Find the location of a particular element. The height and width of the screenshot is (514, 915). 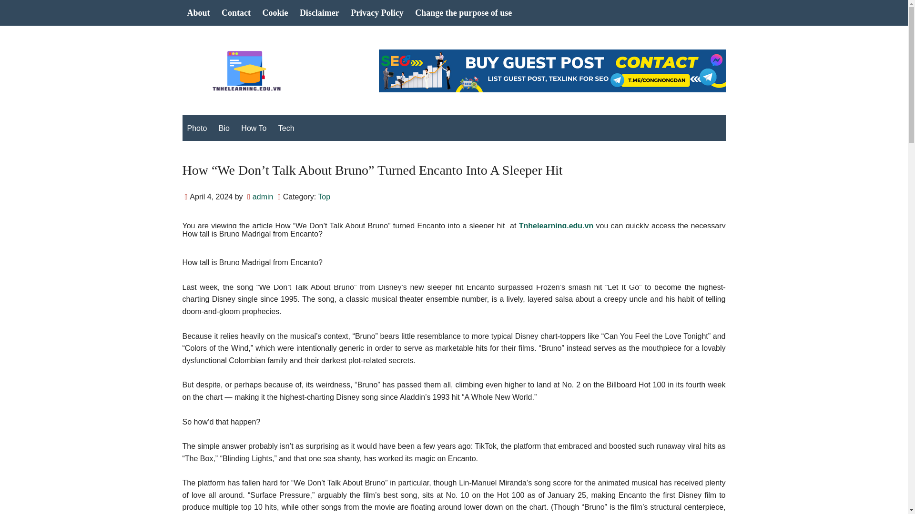

Photo is located at coordinates (196, 128).